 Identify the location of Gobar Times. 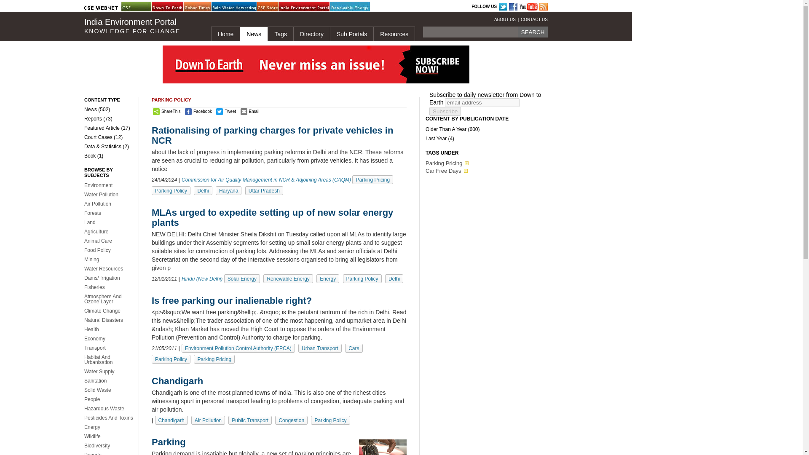
(204, 7).